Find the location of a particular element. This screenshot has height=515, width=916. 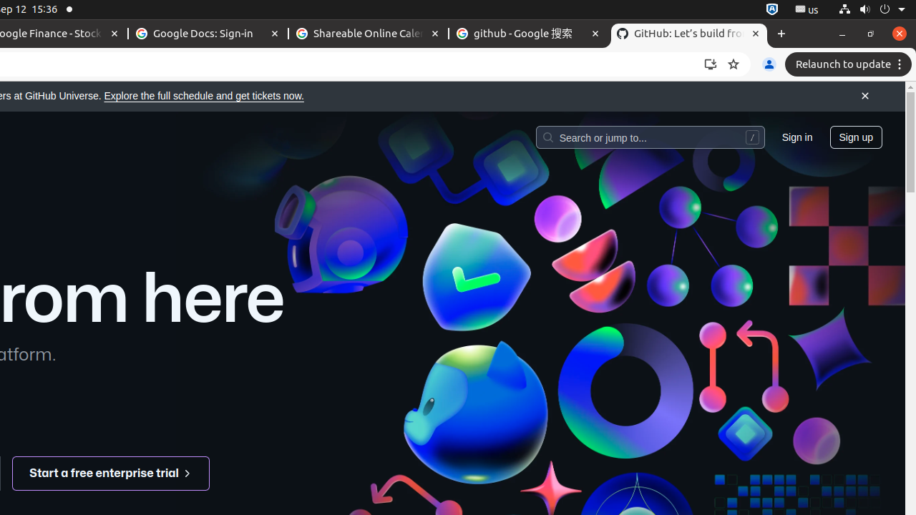

Bookmark this tab is located at coordinates (734, 64).